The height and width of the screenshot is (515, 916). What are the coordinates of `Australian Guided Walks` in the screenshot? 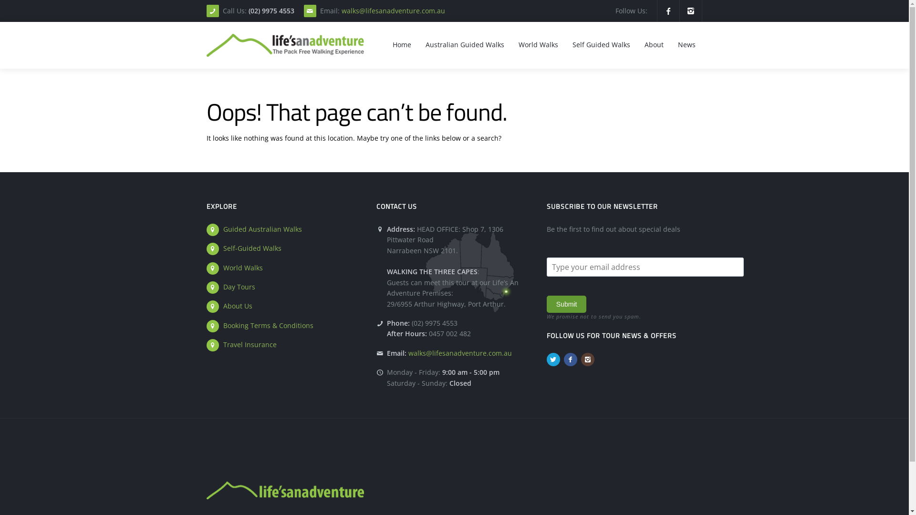 It's located at (465, 45).